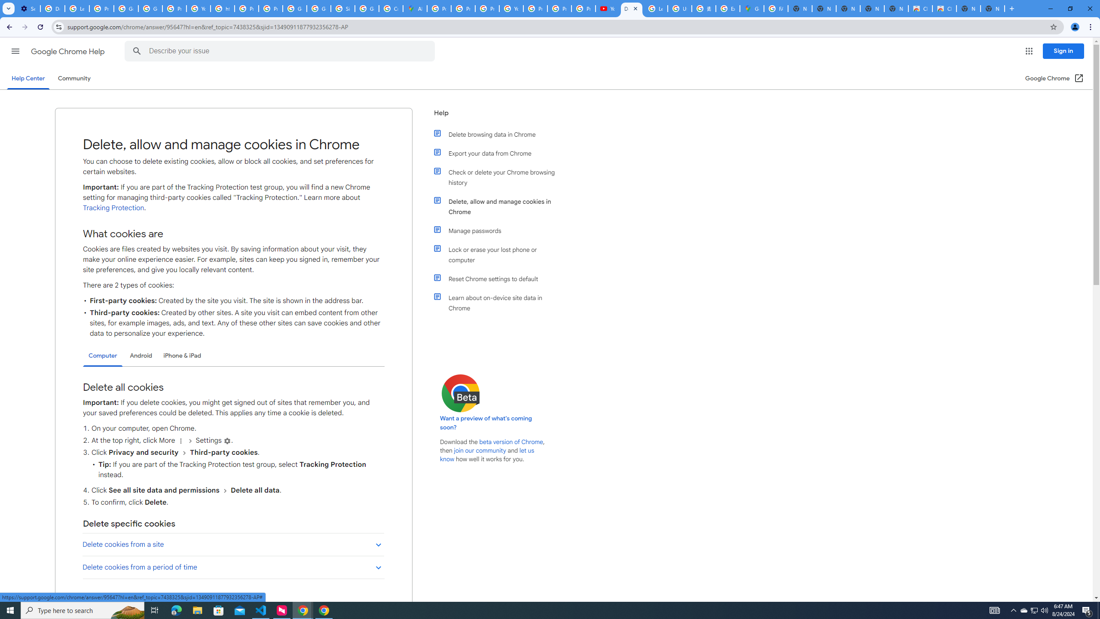 This screenshot has height=619, width=1100. I want to click on Delete, allow and manage cookies in Chrome, so click(500, 206).